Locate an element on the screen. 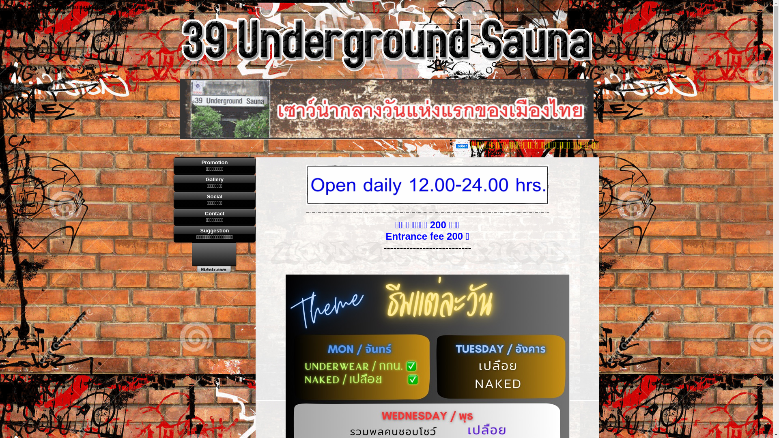 The width and height of the screenshot is (779, 438). index is located at coordinates (47, 6).